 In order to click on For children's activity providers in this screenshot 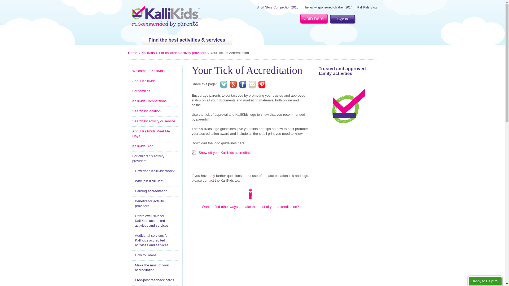, I will do `click(182, 53)`.